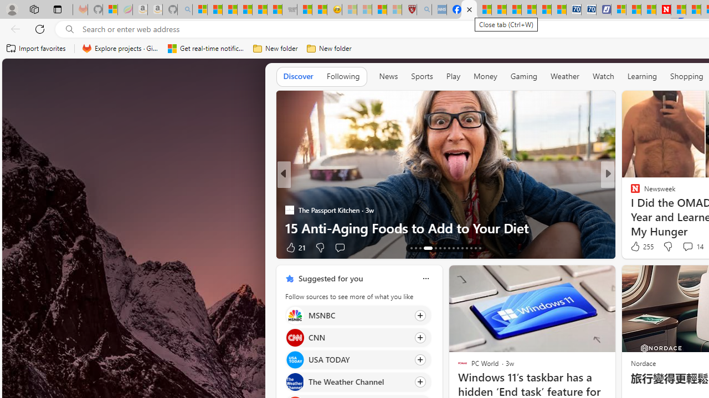 The width and height of the screenshot is (709, 398). What do you see at coordinates (449, 248) in the screenshot?
I see `AutomationID: tab-73` at bounding box center [449, 248].